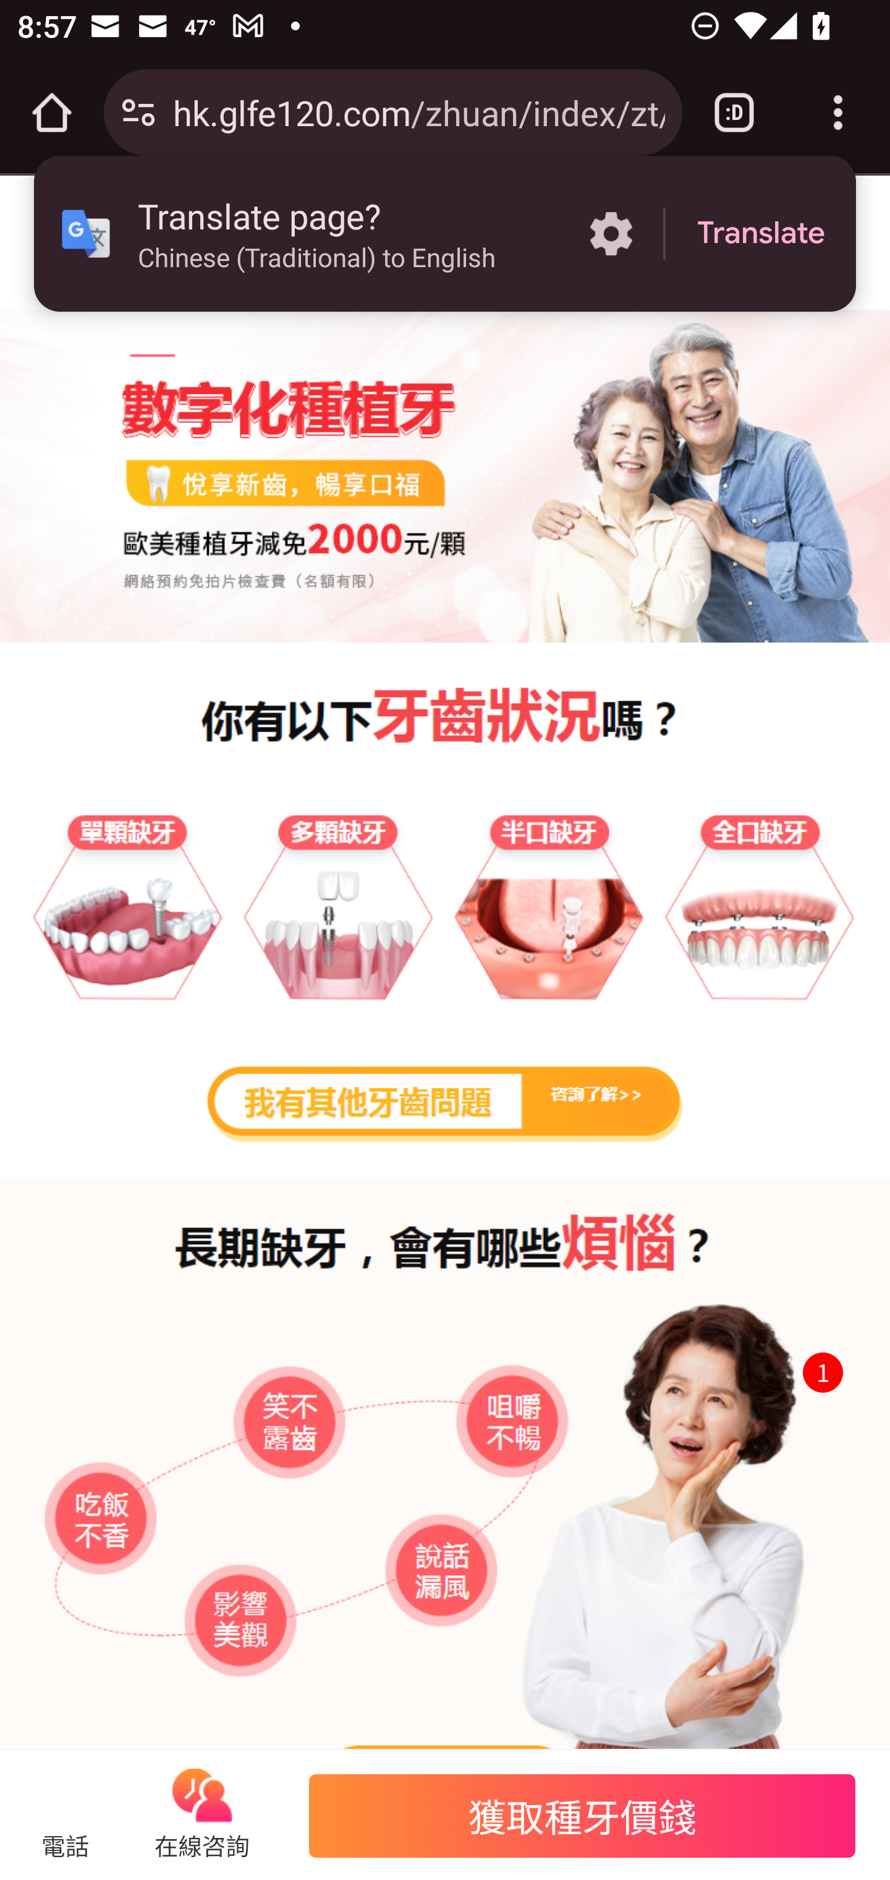 The width and height of the screenshot is (890, 1880). What do you see at coordinates (52, 113) in the screenshot?
I see `Open the home page` at bounding box center [52, 113].